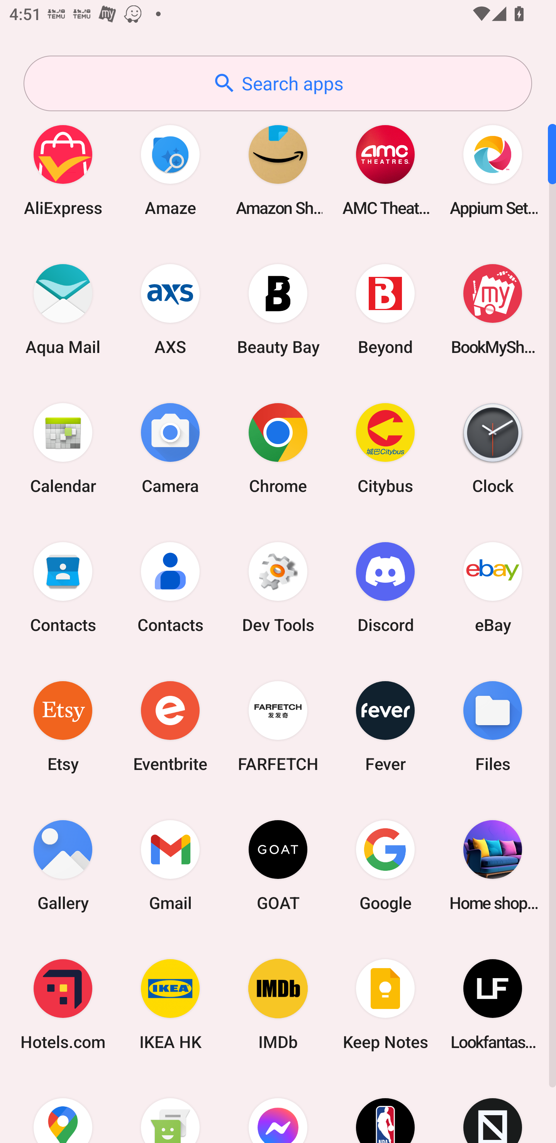  What do you see at coordinates (278, 83) in the screenshot?
I see `  Search apps` at bounding box center [278, 83].